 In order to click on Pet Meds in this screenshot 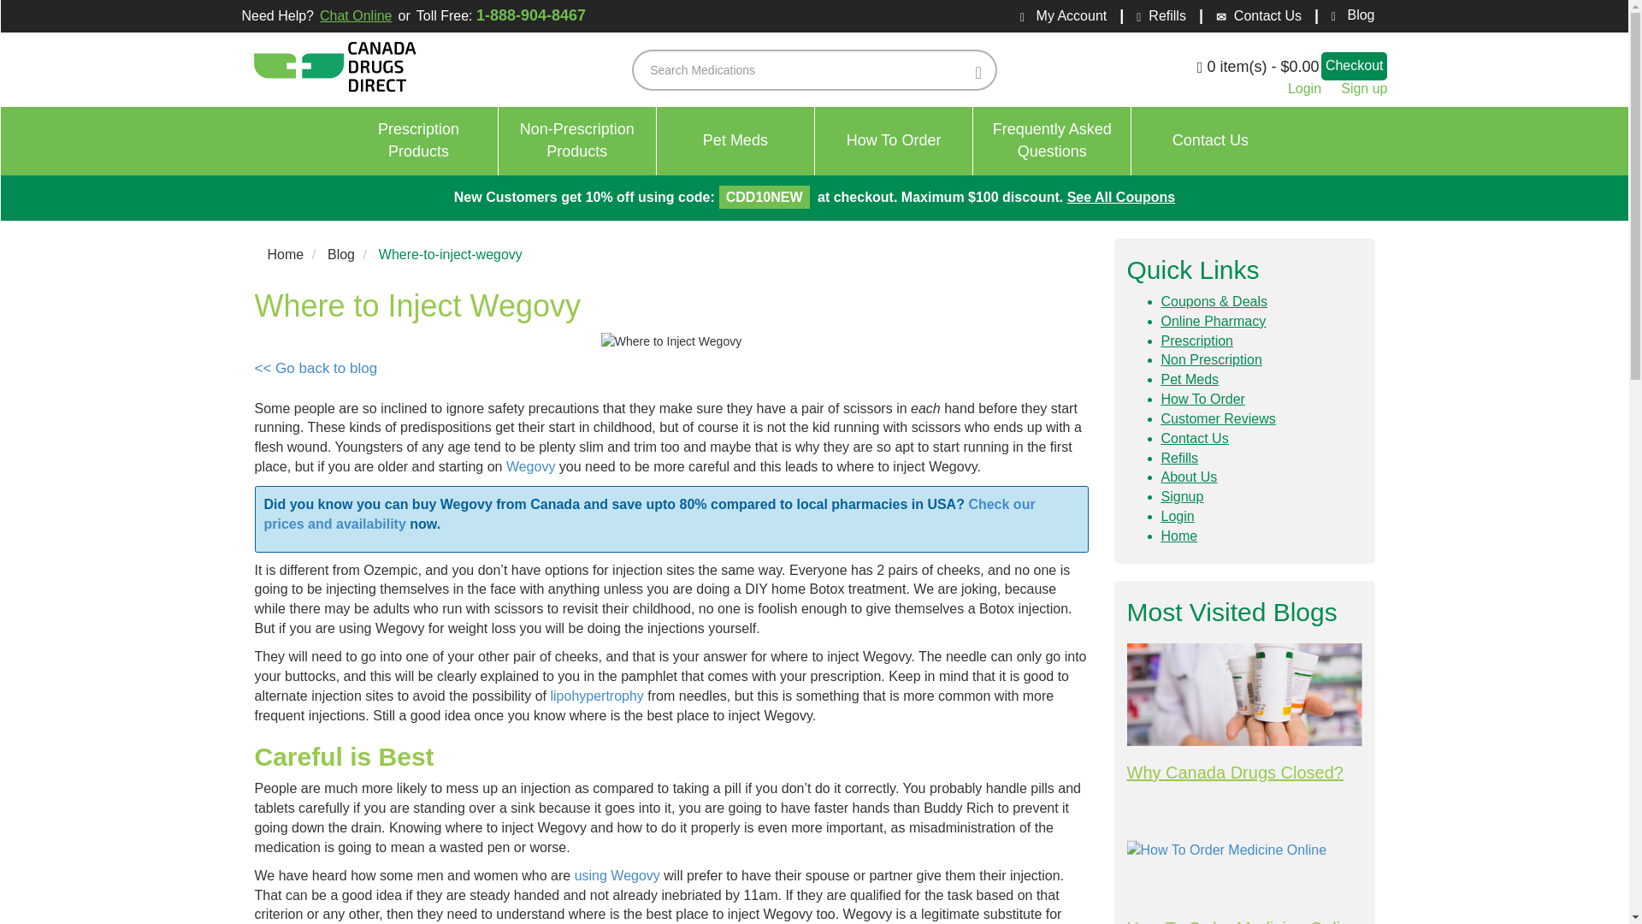, I will do `click(597, 695)`.